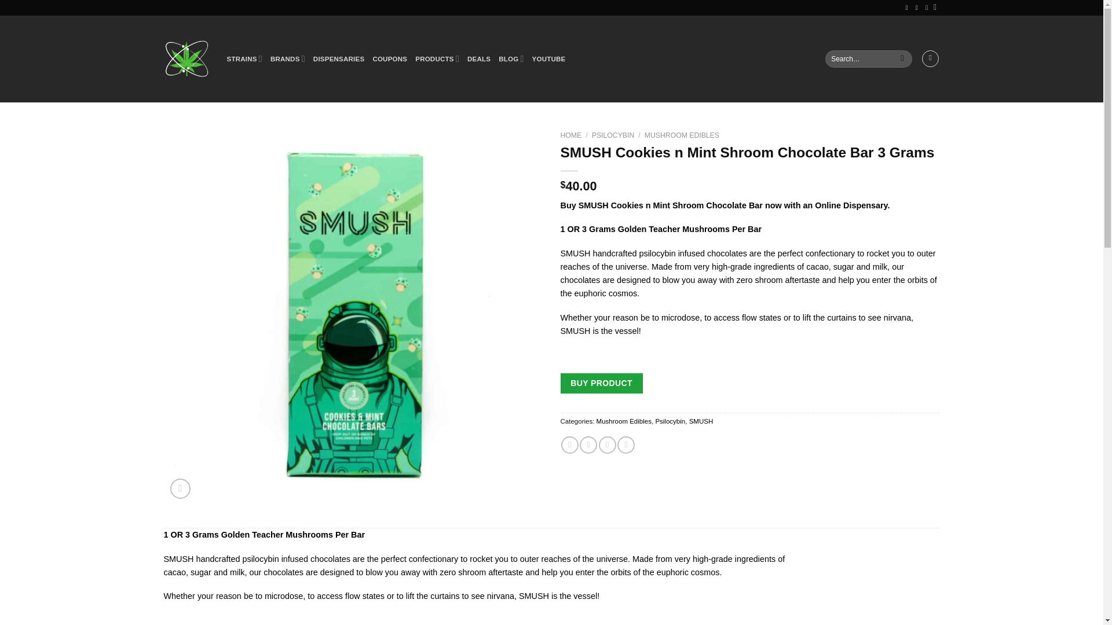 The width and height of the screenshot is (1112, 625). I want to click on Share on Facebook, so click(570, 444).